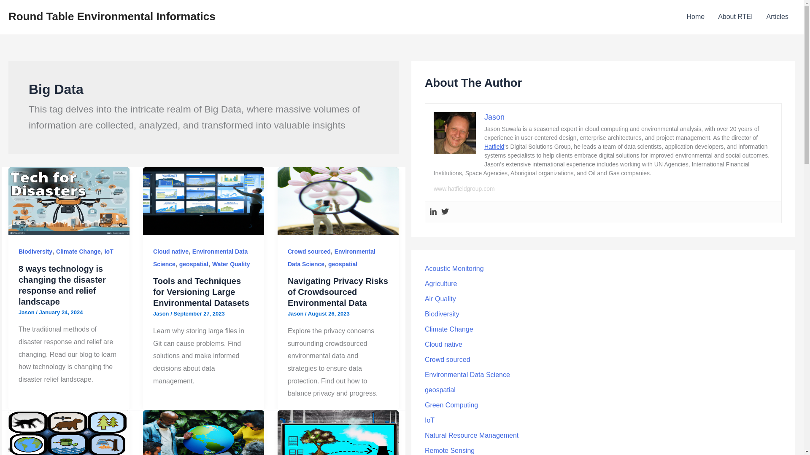 The width and height of the screenshot is (810, 455). What do you see at coordinates (161, 313) in the screenshot?
I see `Jason` at bounding box center [161, 313].